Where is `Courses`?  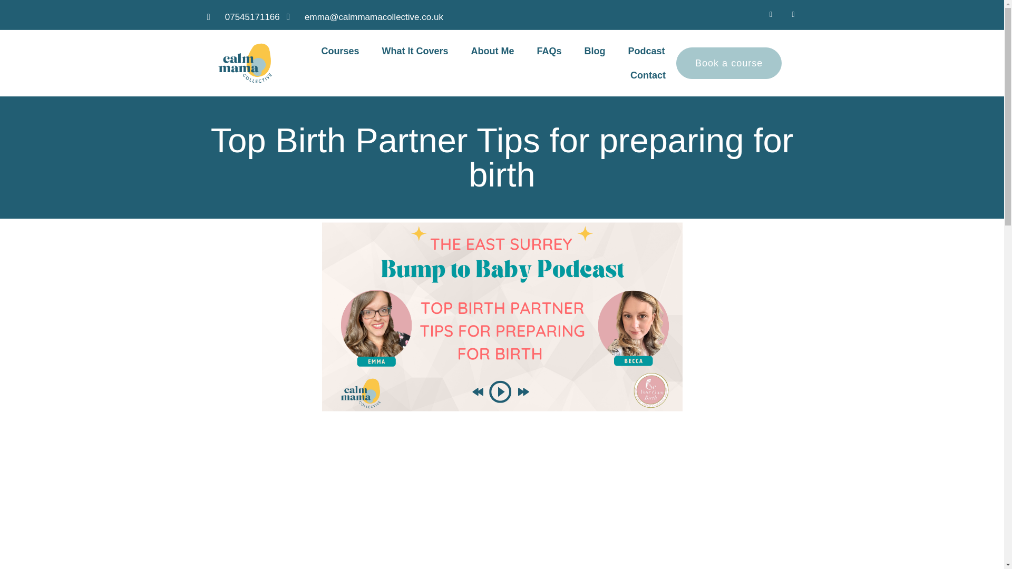
Courses is located at coordinates (340, 51).